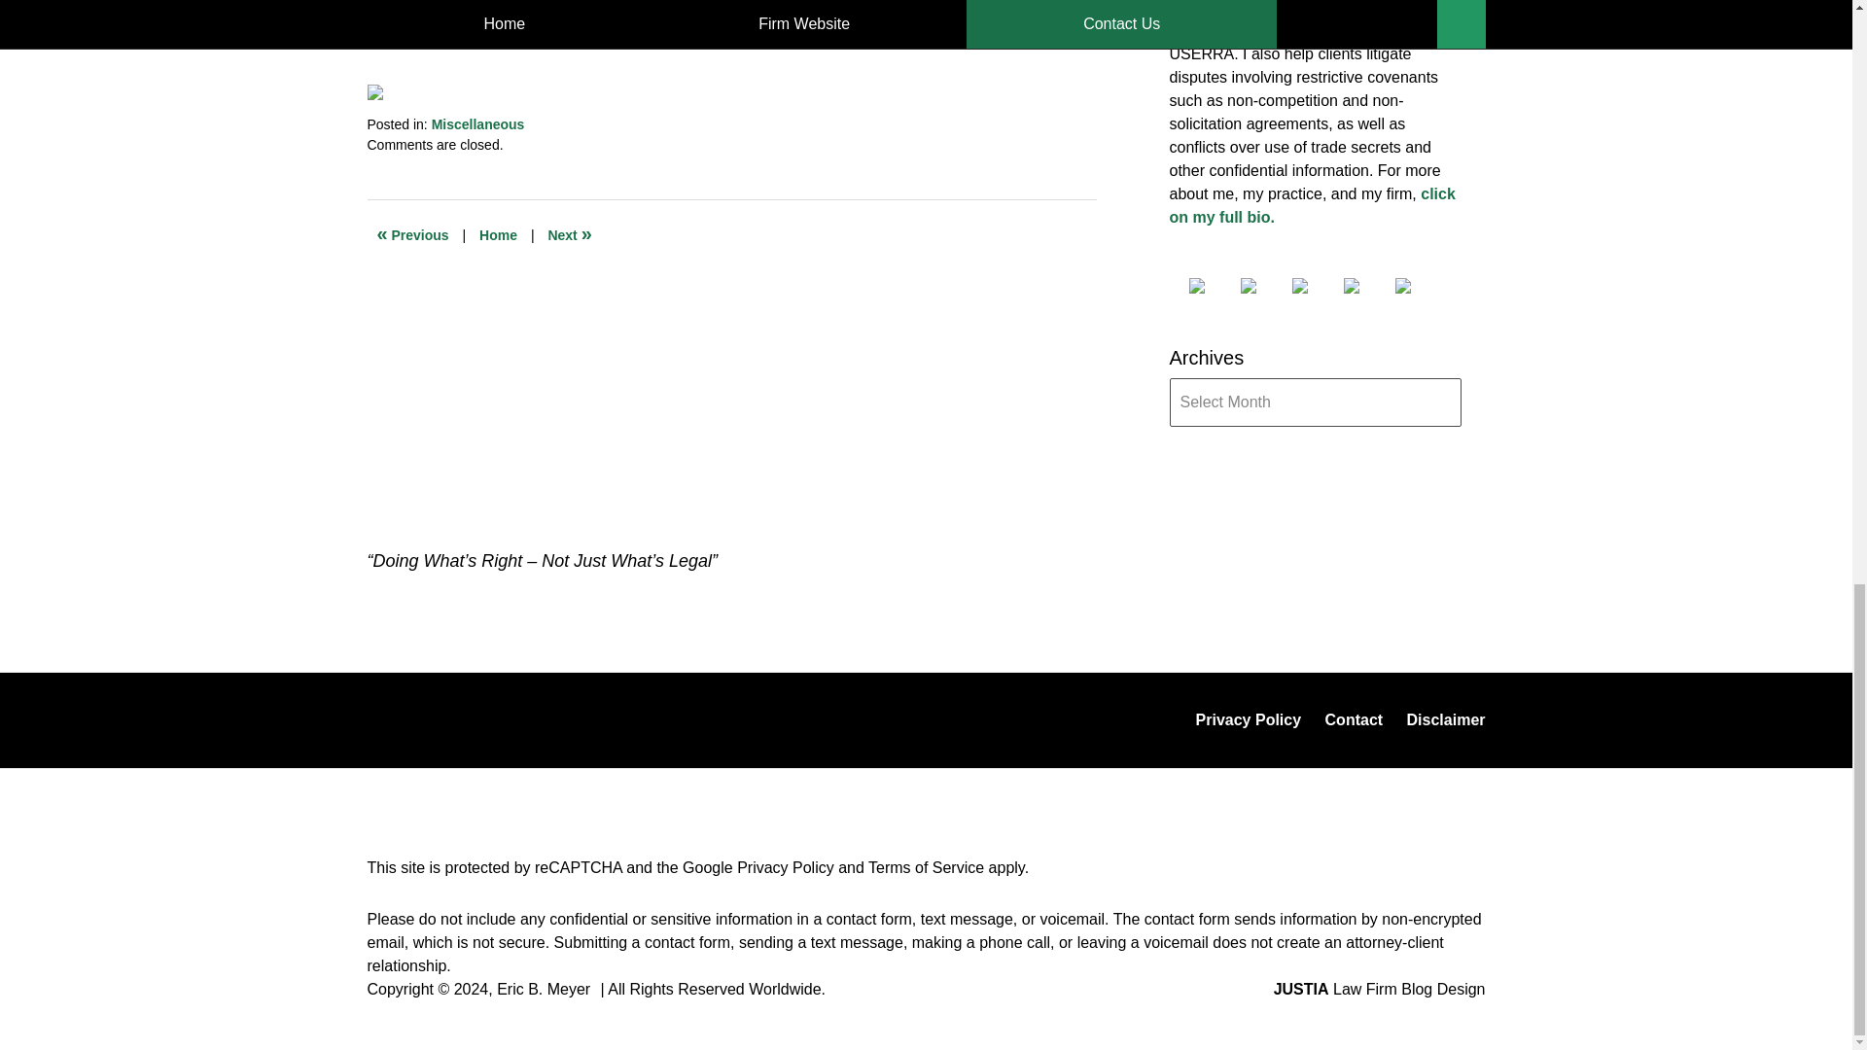  What do you see at coordinates (498, 235) in the screenshot?
I see `Home` at bounding box center [498, 235].